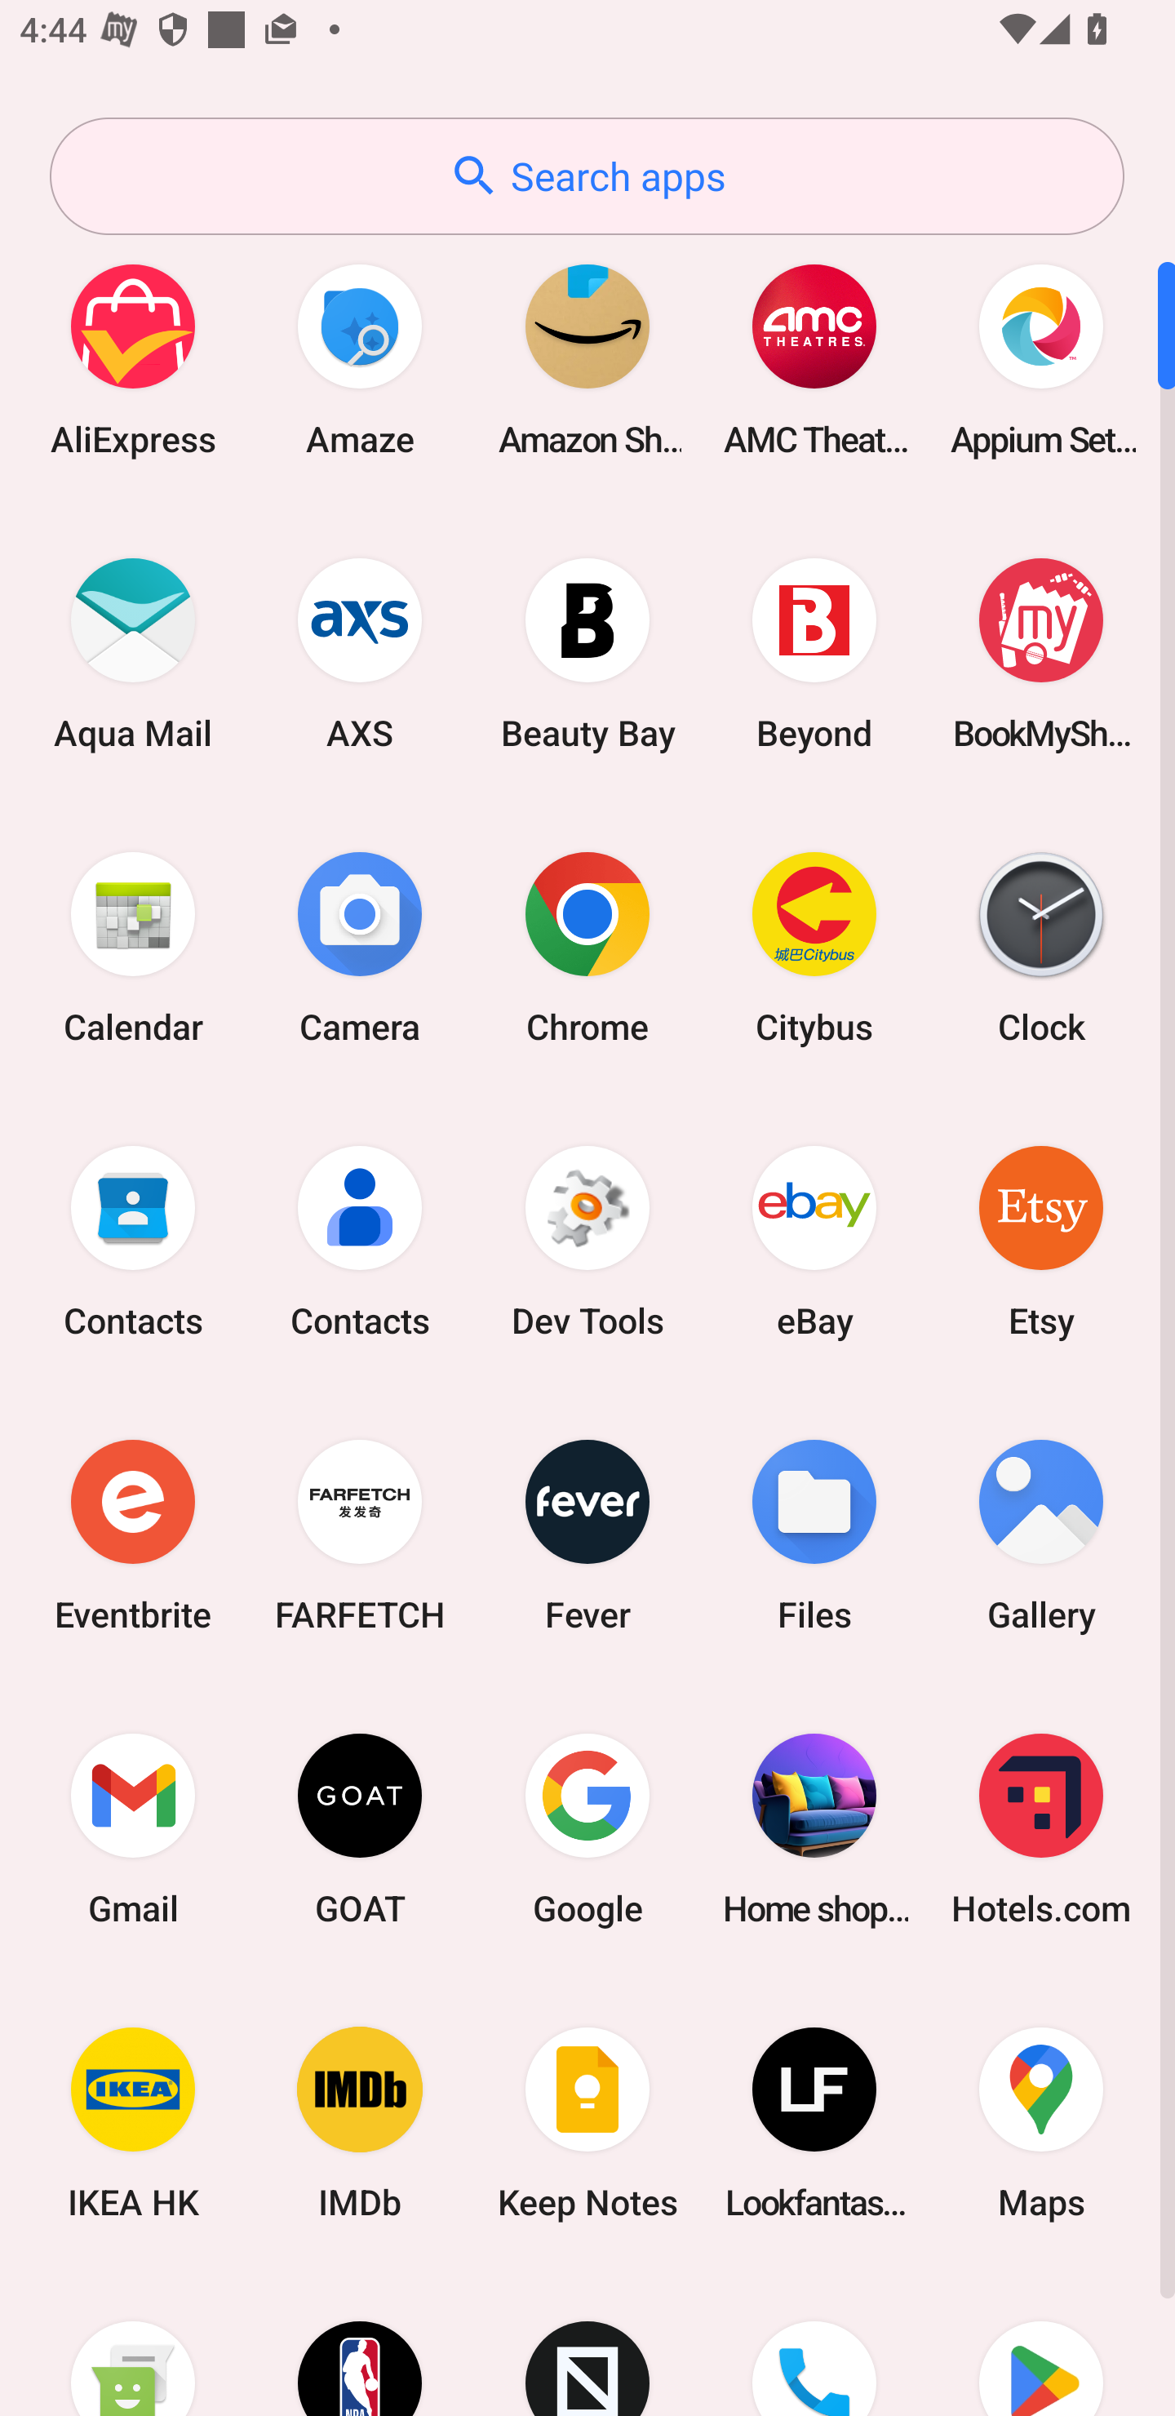 The width and height of the screenshot is (1175, 2416). What do you see at coordinates (360, 1534) in the screenshot?
I see `FARFETCH` at bounding box center [360, 1534].